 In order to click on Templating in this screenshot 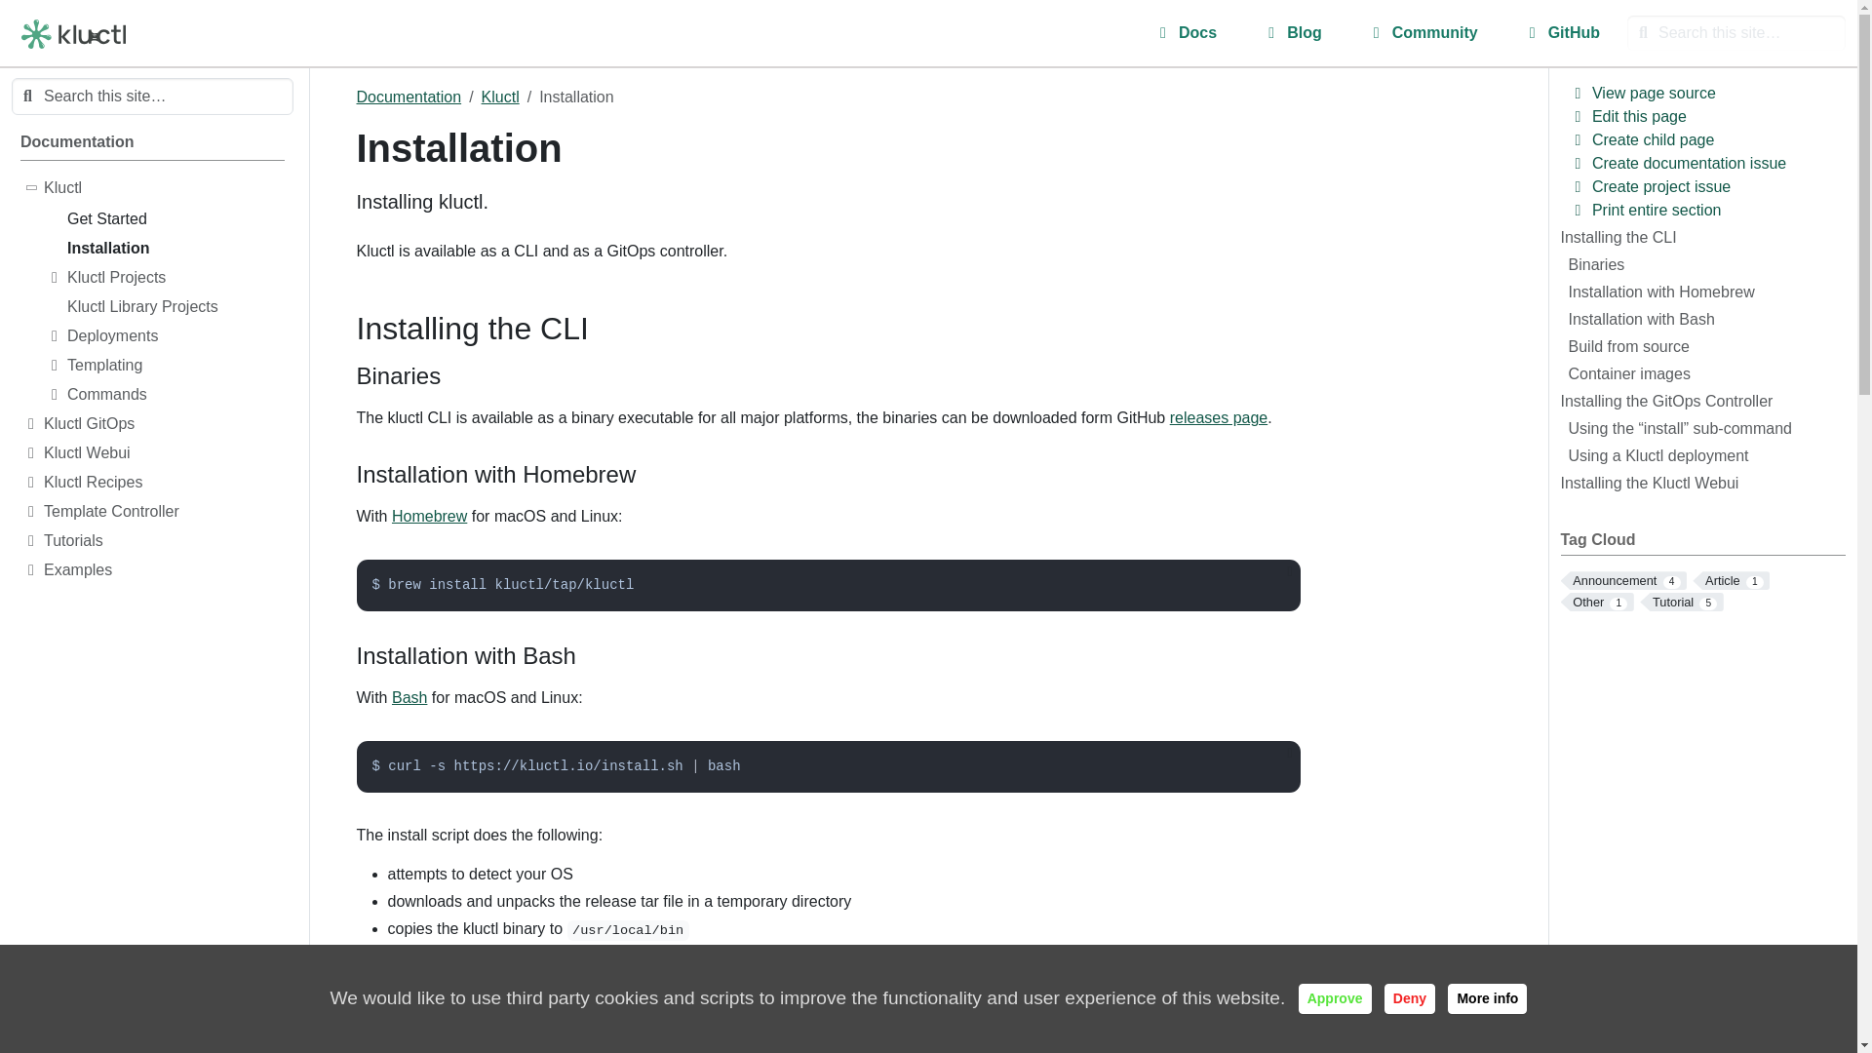, I will do `click(175, 369)`.